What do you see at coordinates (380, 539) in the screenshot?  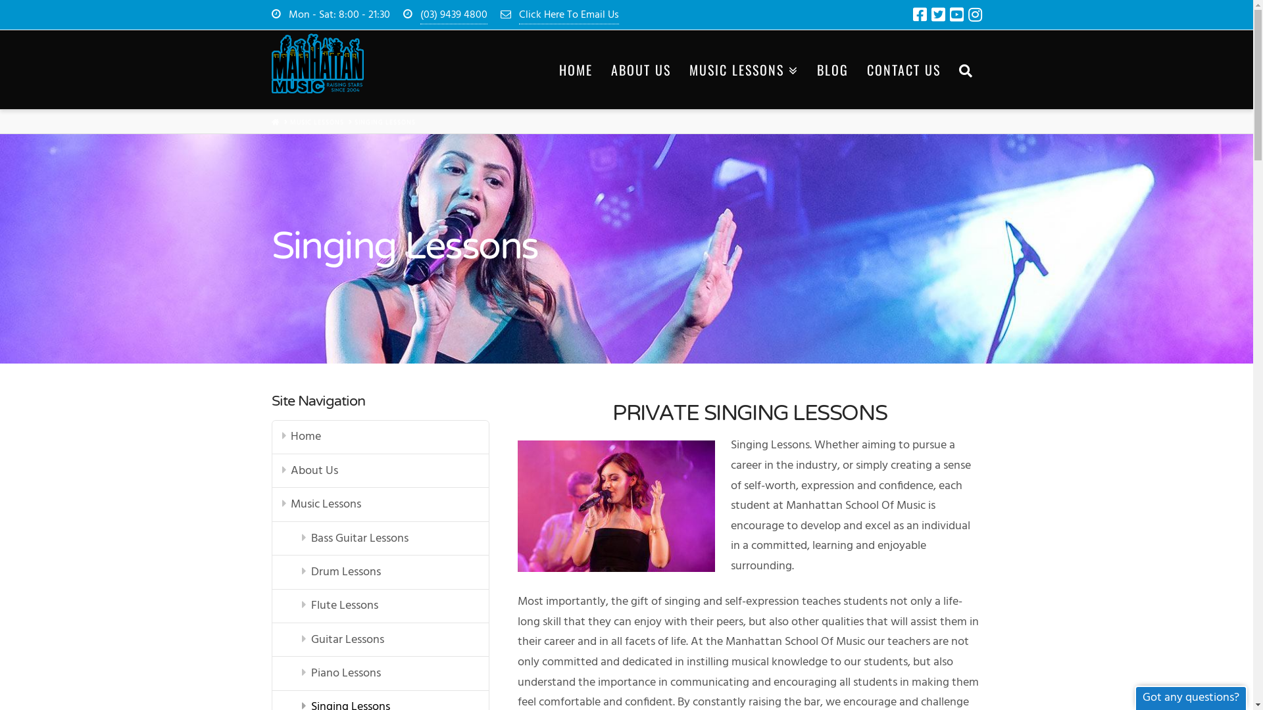 I see `Bass Guitar Lessons` at bounding box center [380, 539].